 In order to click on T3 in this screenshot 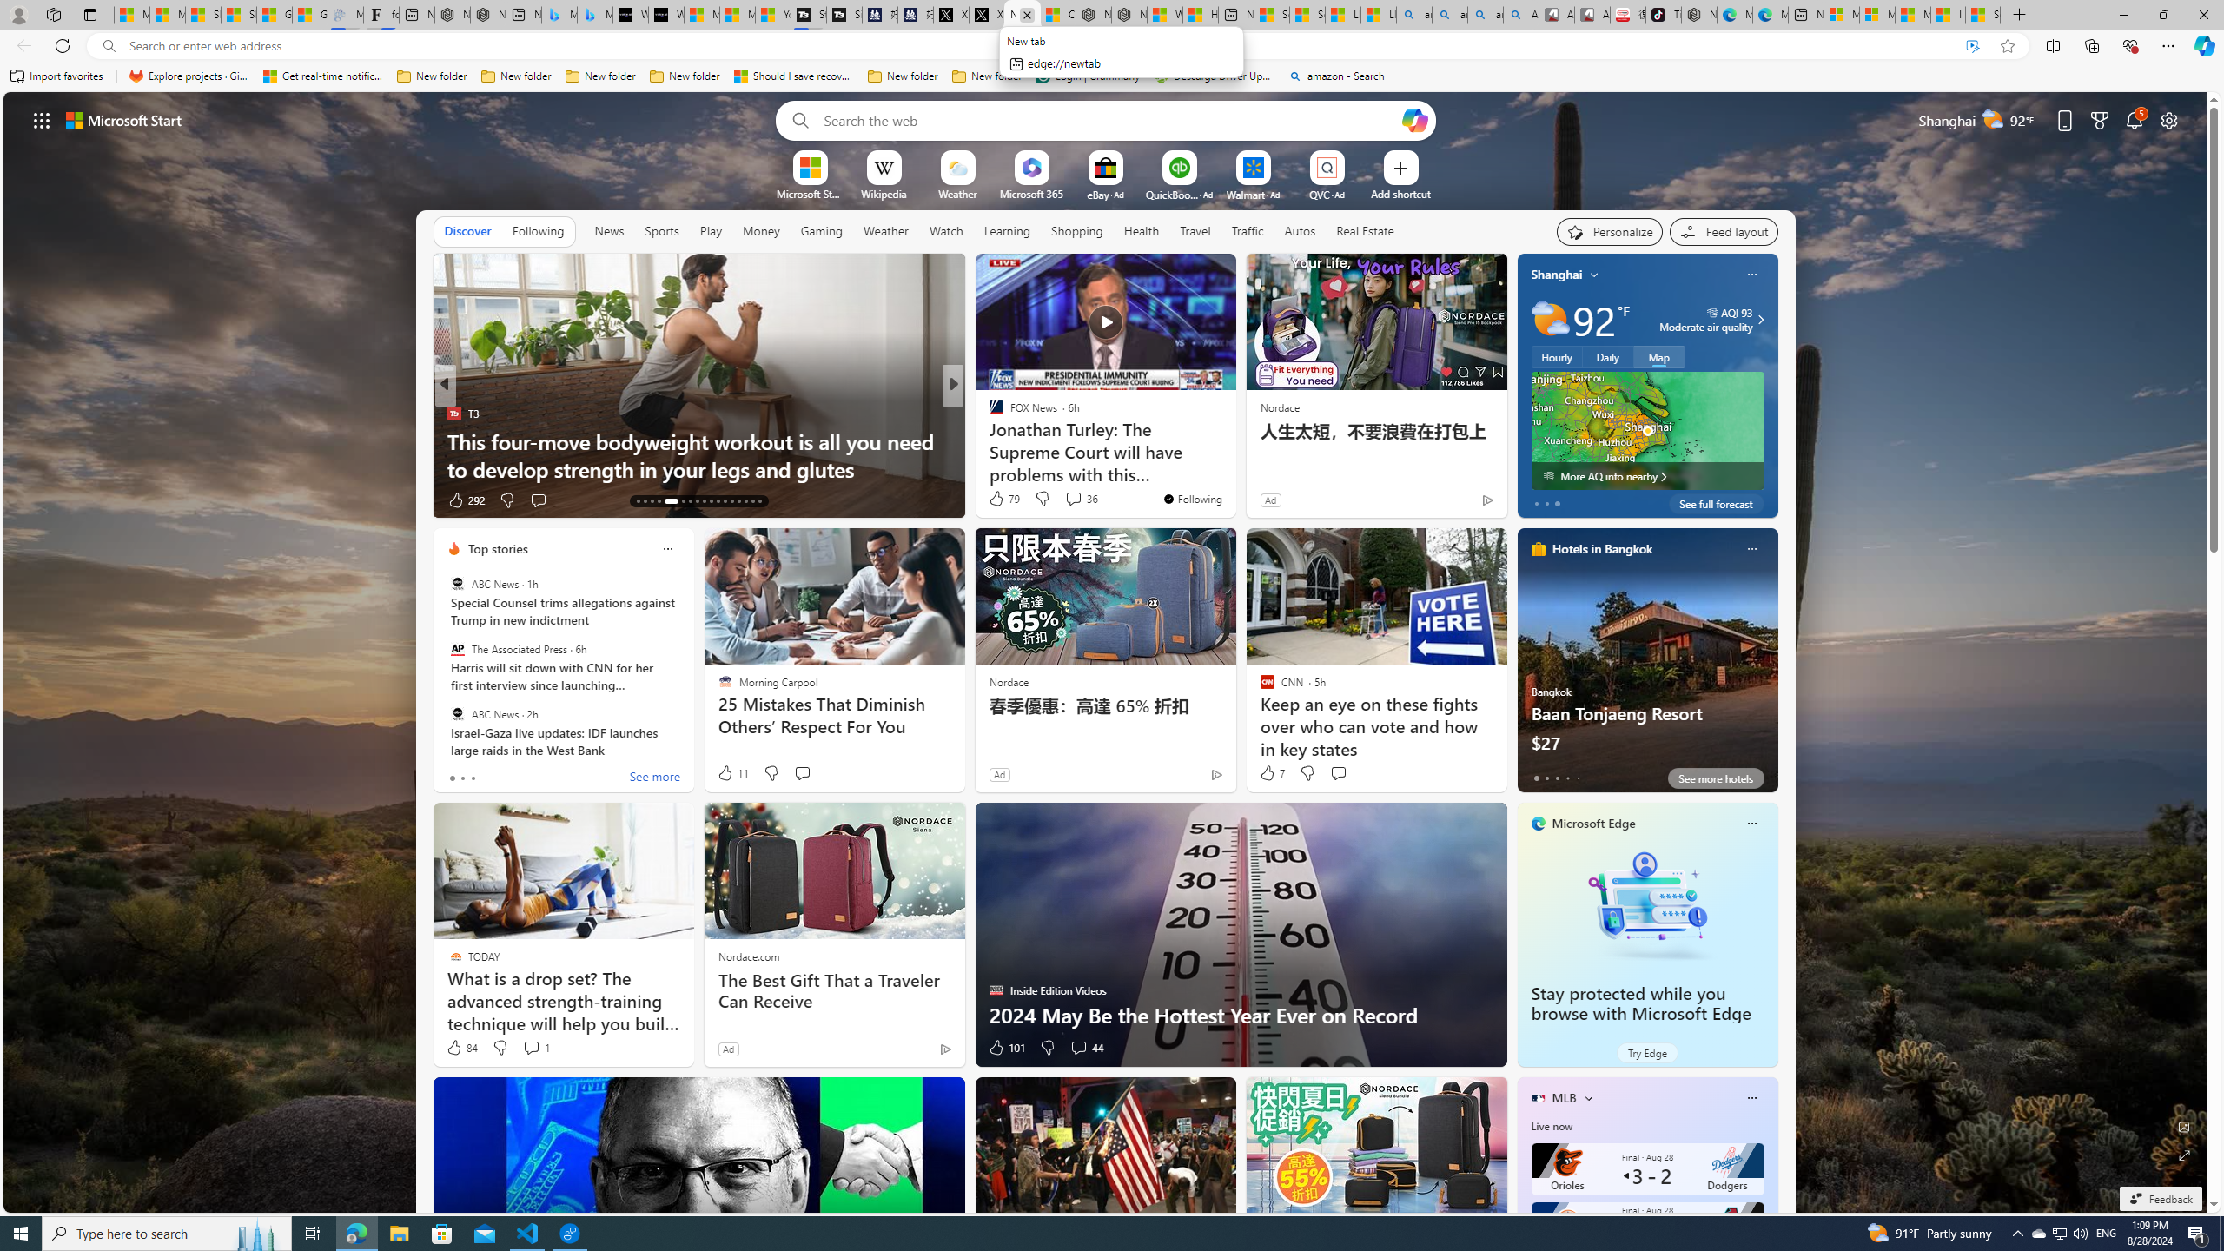, I will do `click(453, 414)`.